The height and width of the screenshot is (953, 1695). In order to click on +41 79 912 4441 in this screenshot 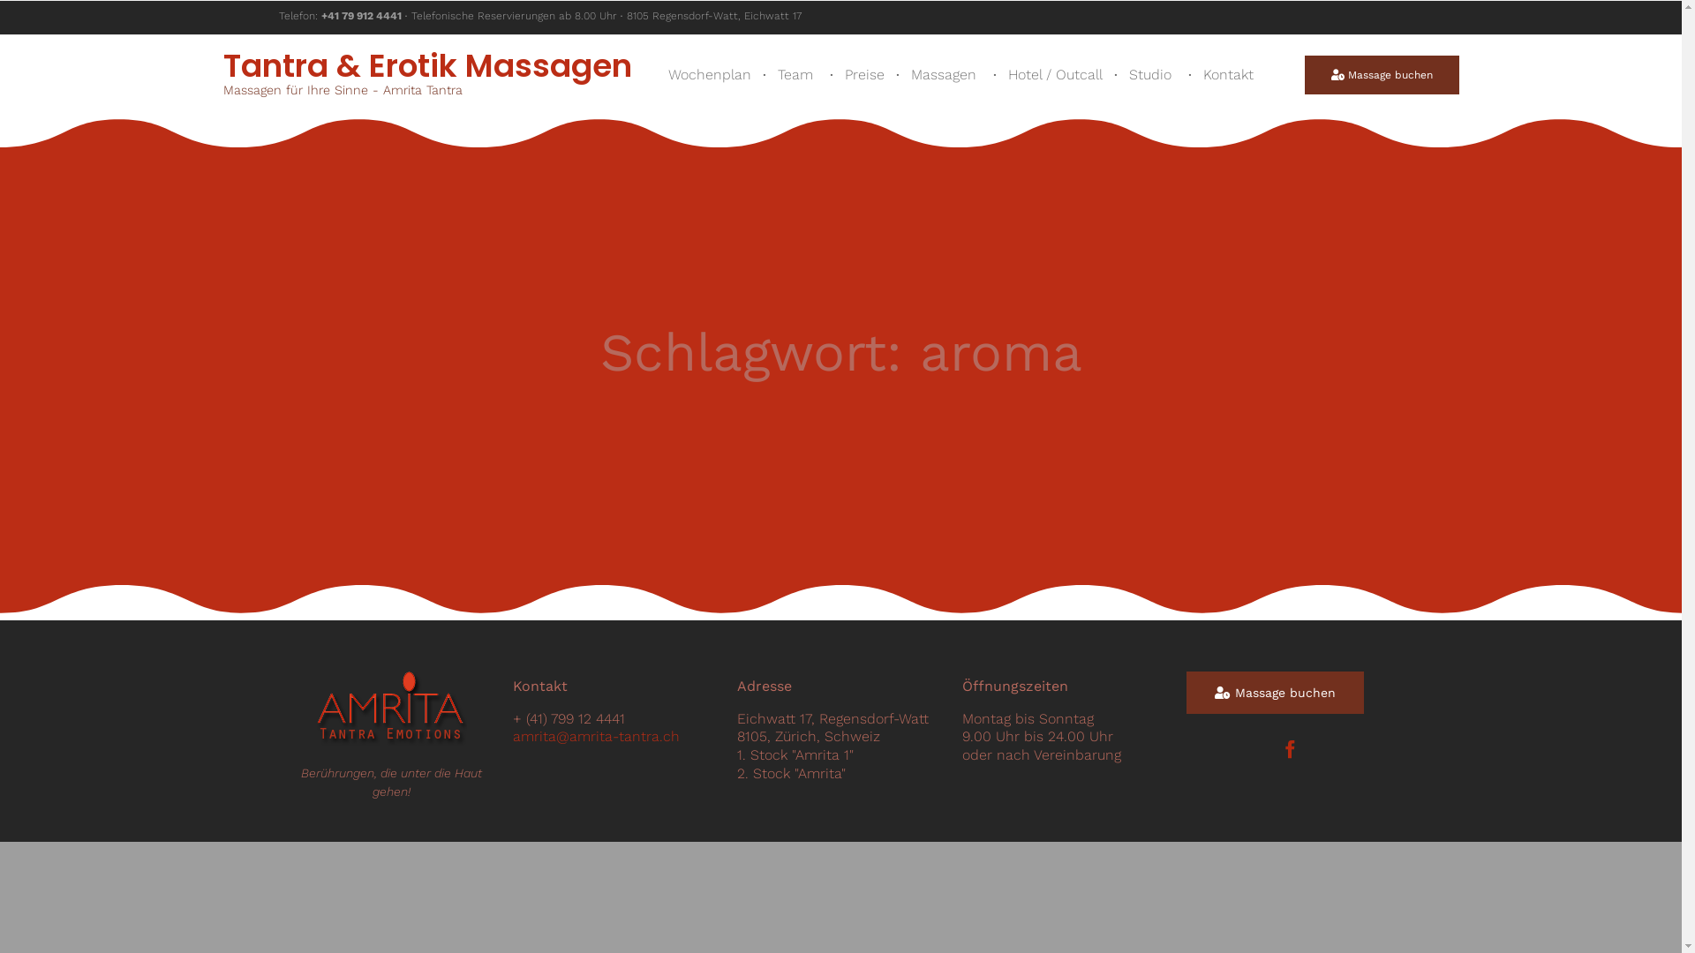, I will do `click(362, 16)`.